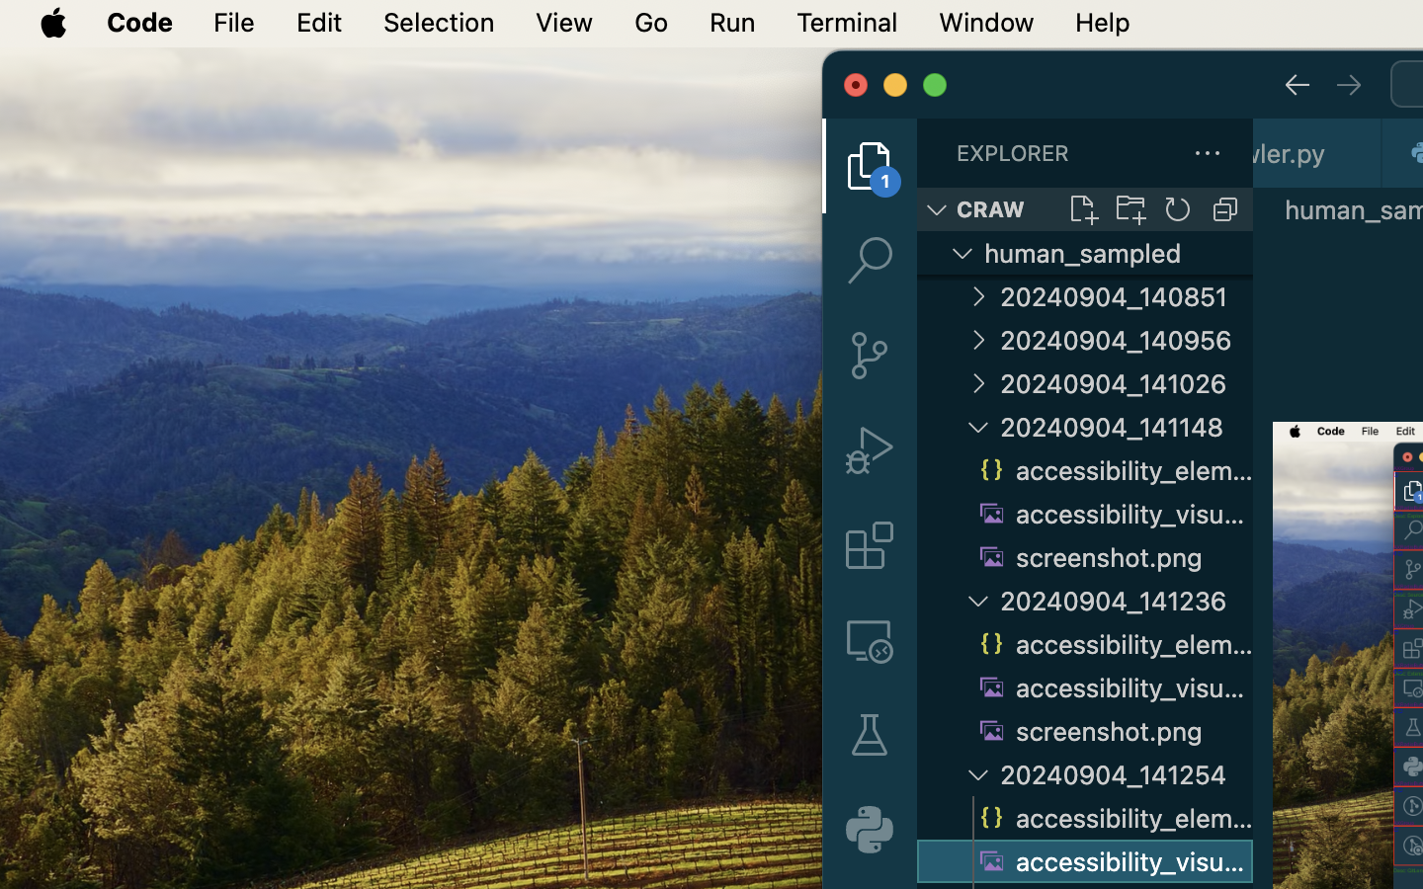  Describe the element at coordinates (1127, 340) in the screenshot. I see `20240904_140956` at that location.